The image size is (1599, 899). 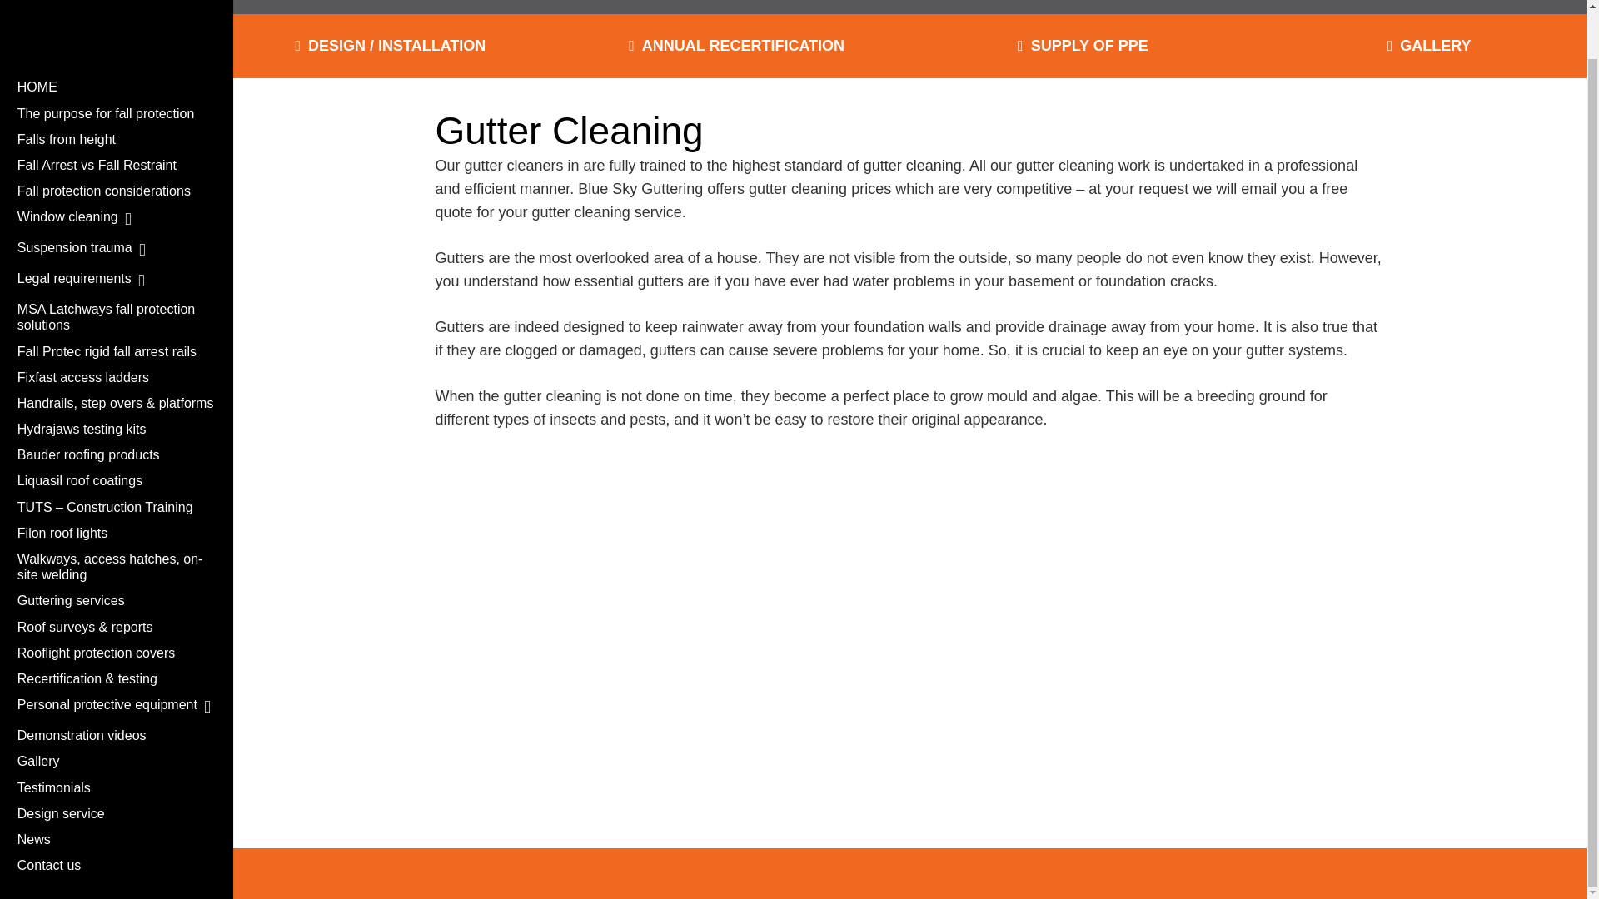 I want to click on MSA Latchways fall protection solutions, so click(x=117, y=317).